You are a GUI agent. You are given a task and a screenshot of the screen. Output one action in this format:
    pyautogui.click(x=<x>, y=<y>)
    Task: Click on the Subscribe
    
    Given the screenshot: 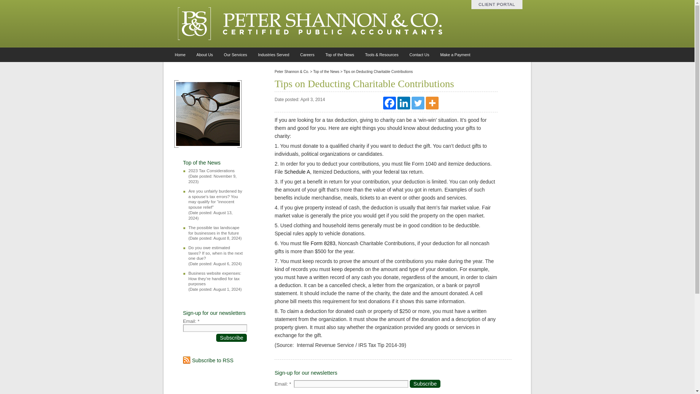 What is the action you would take?
    pyautogui.click(x=425, y=384)
    